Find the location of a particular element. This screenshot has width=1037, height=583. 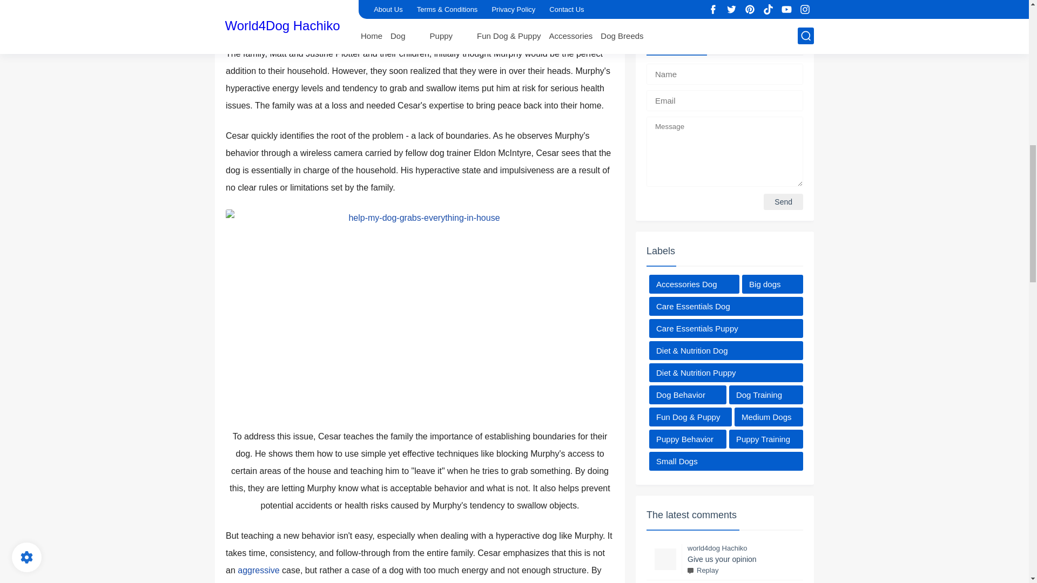

Send is located at coordinates (783, 201).